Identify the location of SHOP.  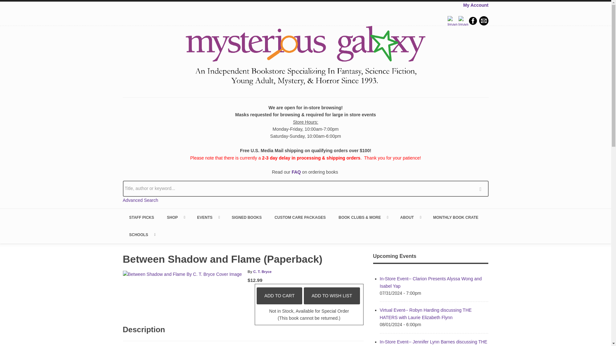
(175, 218).